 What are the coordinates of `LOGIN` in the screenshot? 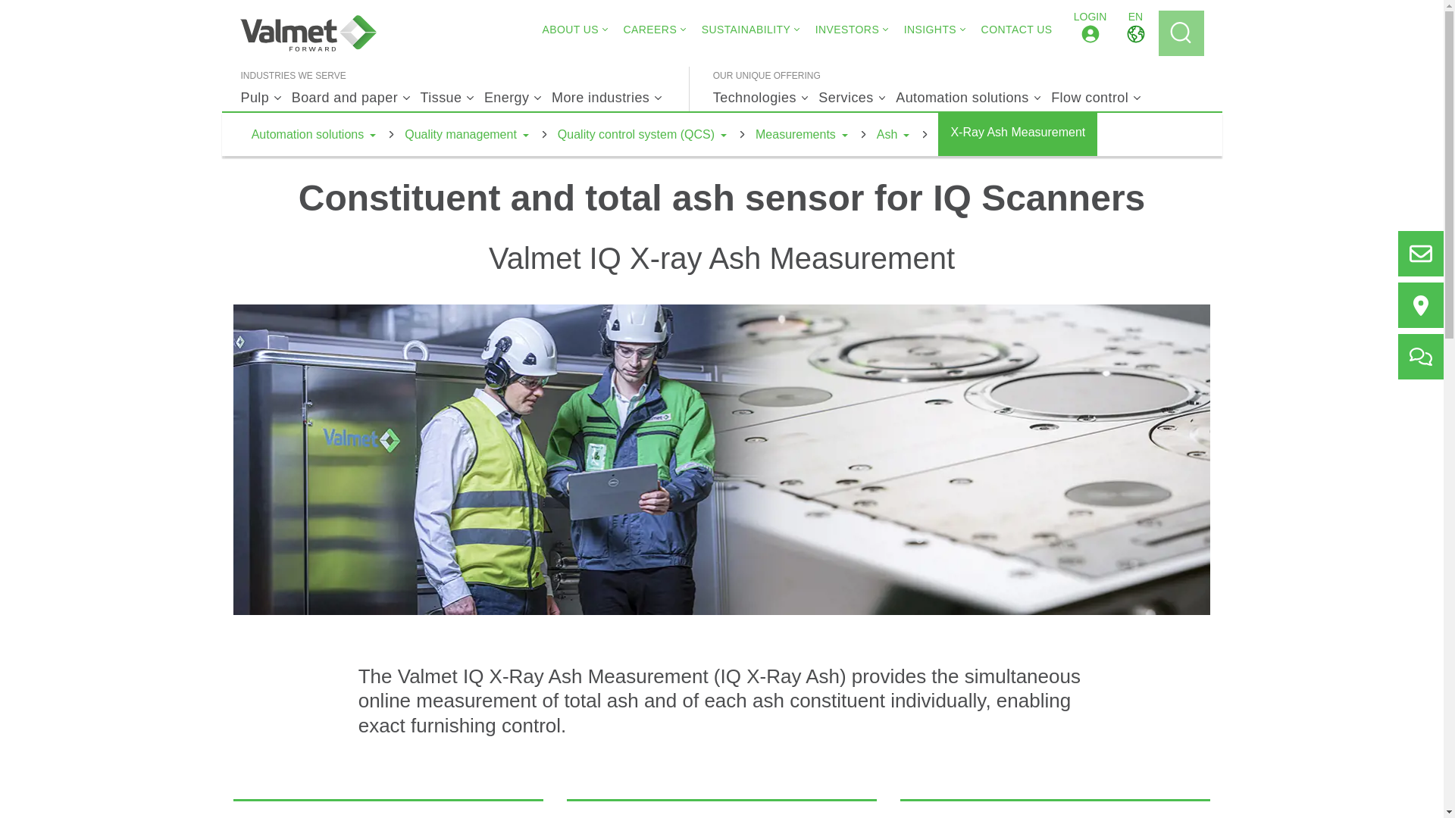 It's located at (1090, 33).